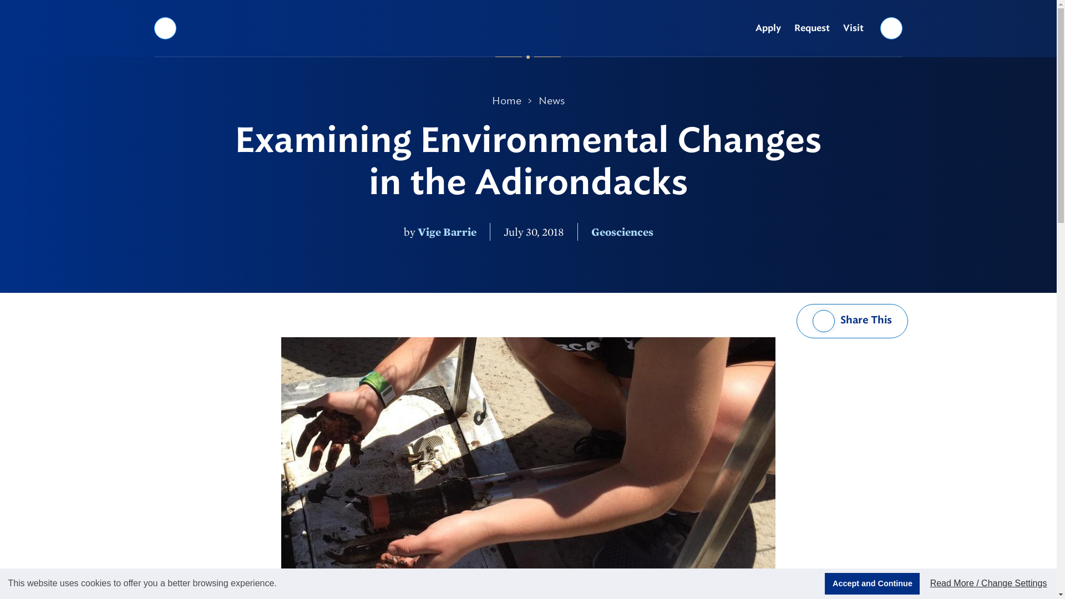 Image resolution: width=1065 pixels, height=599 pixels. Describe the element at coordinates (551, 101) in the screenshot. I see `News` at that location.